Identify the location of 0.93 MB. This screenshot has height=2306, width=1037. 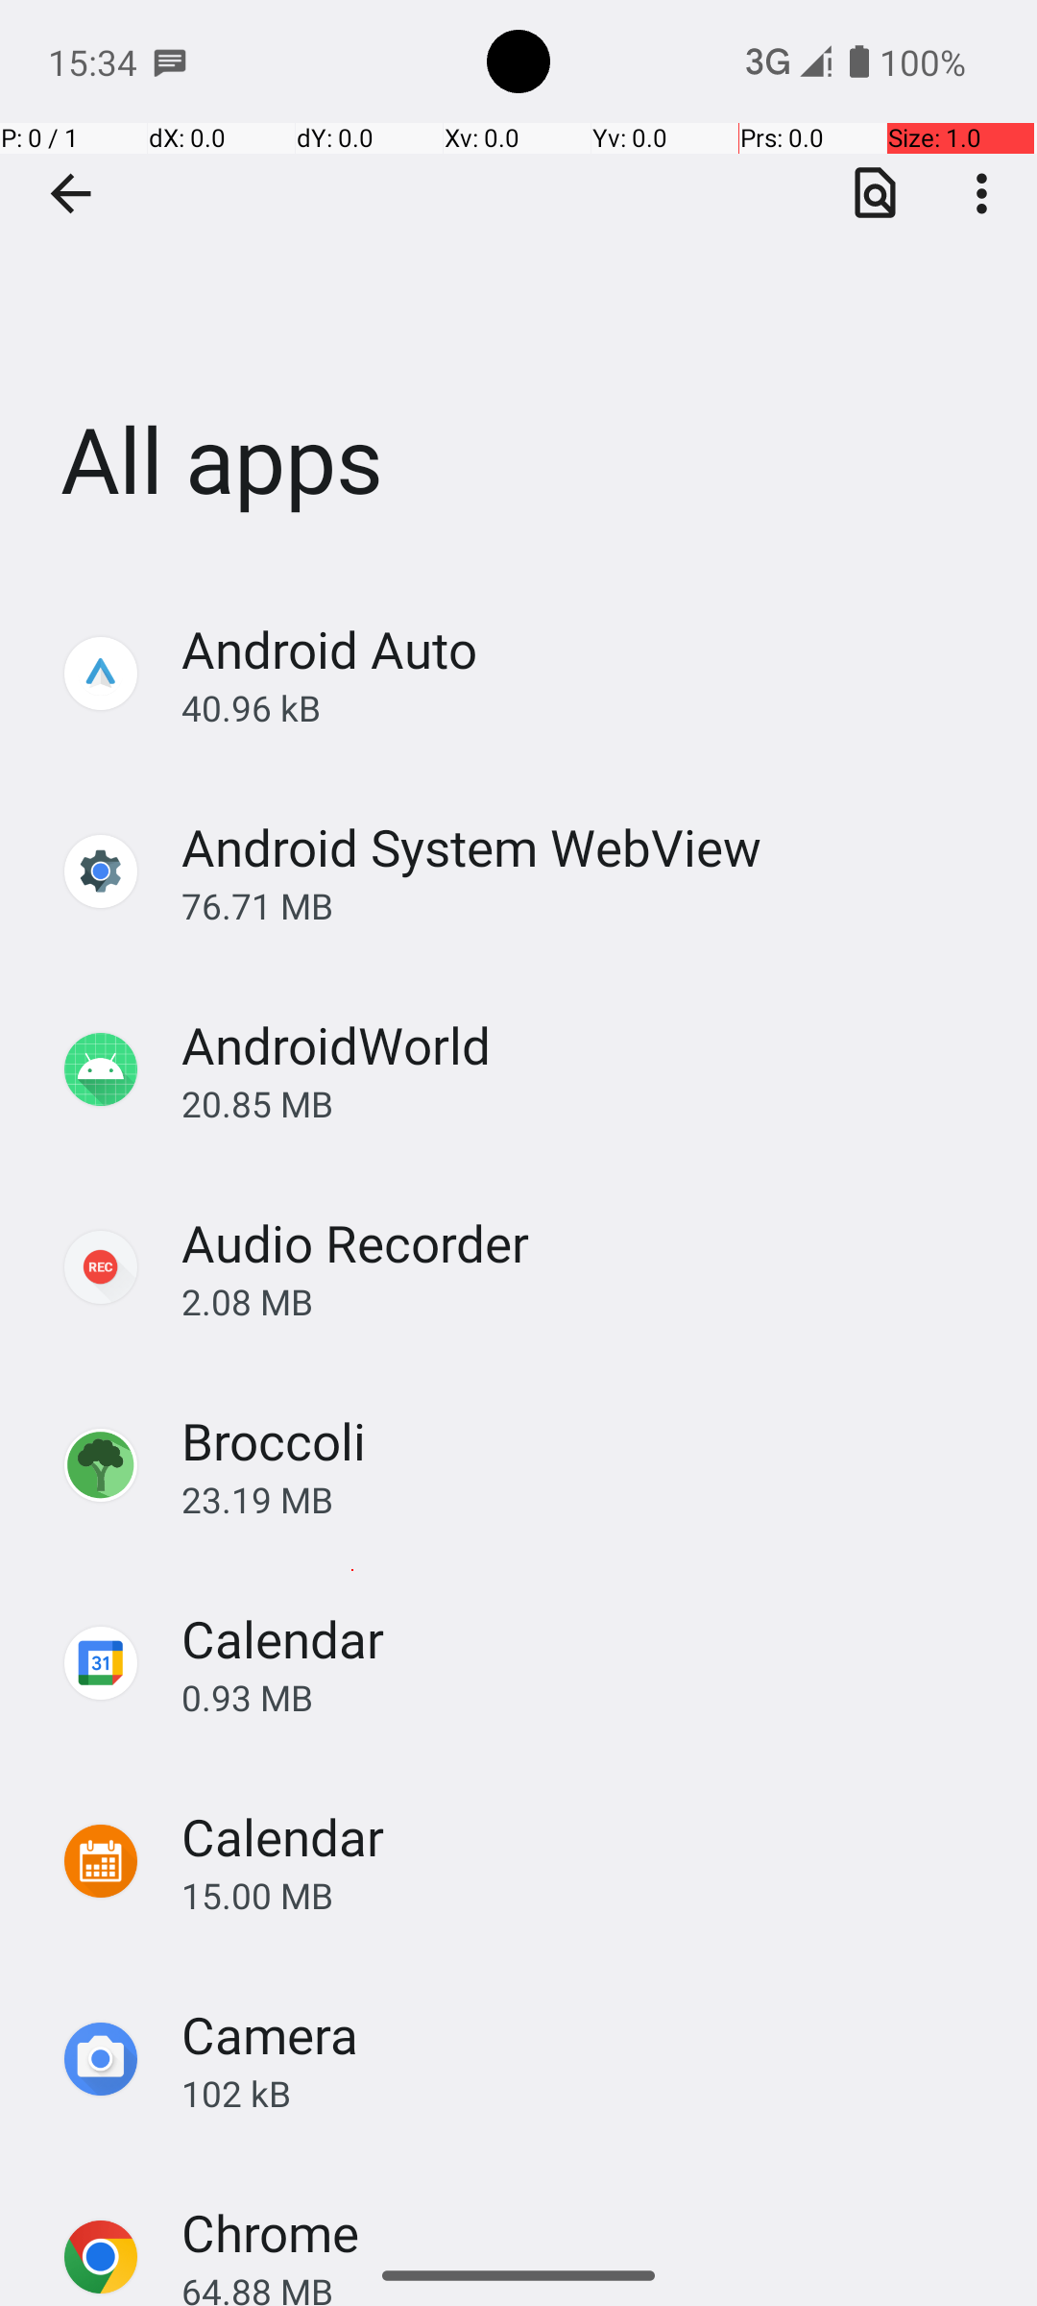
(590, 1697).